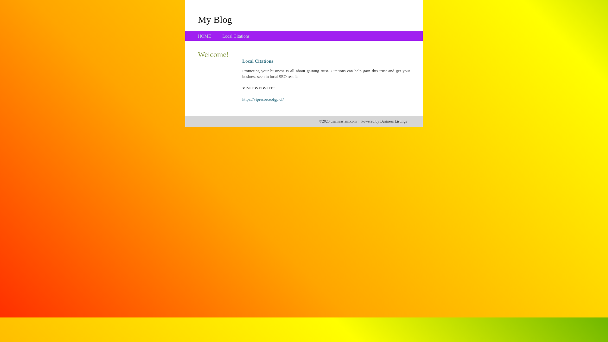 This screenshot has height=342, width=608. I want to click on Local Citations, so click(236, 36).